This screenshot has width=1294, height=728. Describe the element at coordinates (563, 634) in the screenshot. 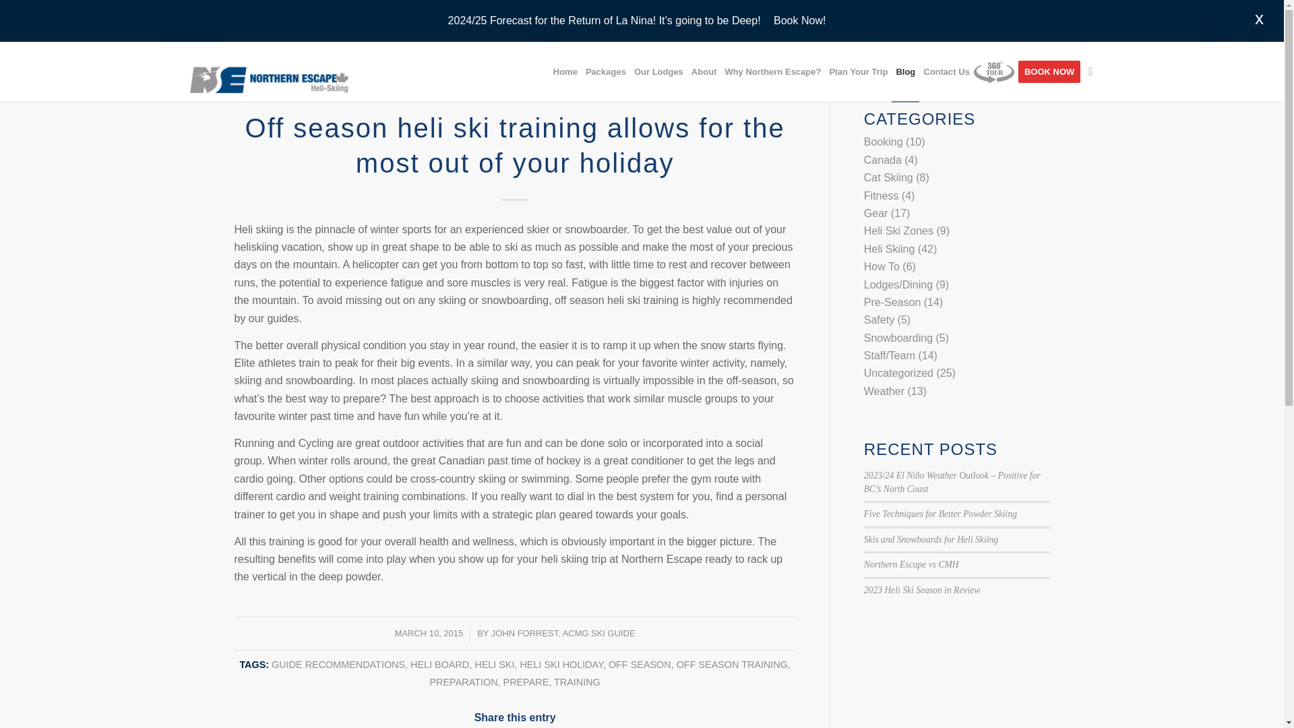

I see `Posts by John Forrest, ACMG Ski Guide` at that location.